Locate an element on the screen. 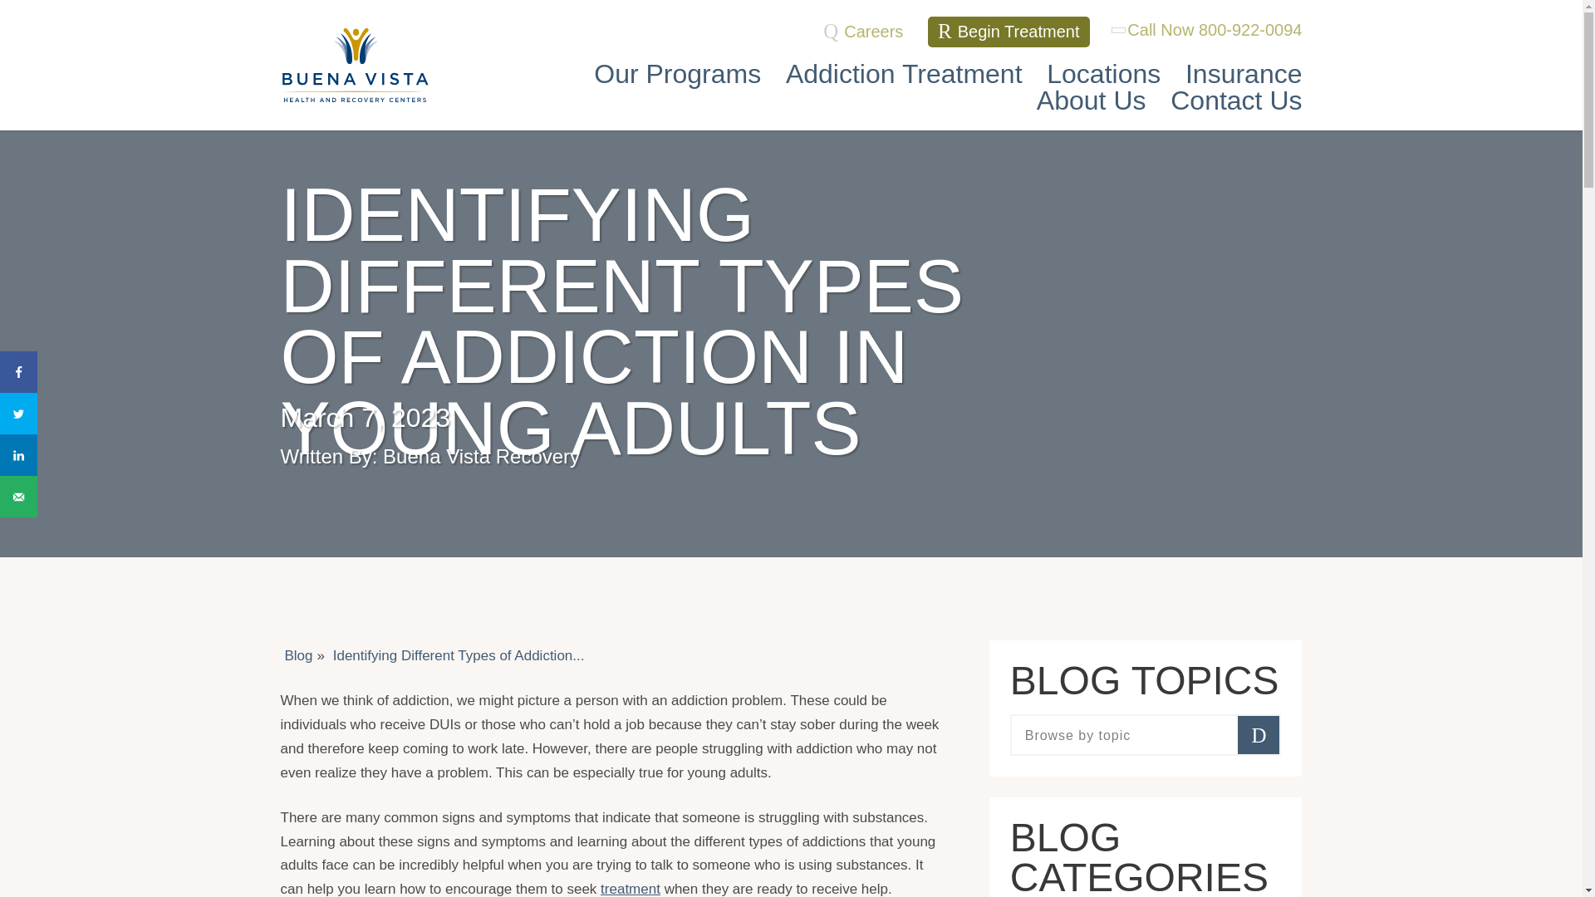 This screenshot has width=1595, height=897. Identifying Different Types of Addiction in Young Adults is located at coordinates (459, 654).